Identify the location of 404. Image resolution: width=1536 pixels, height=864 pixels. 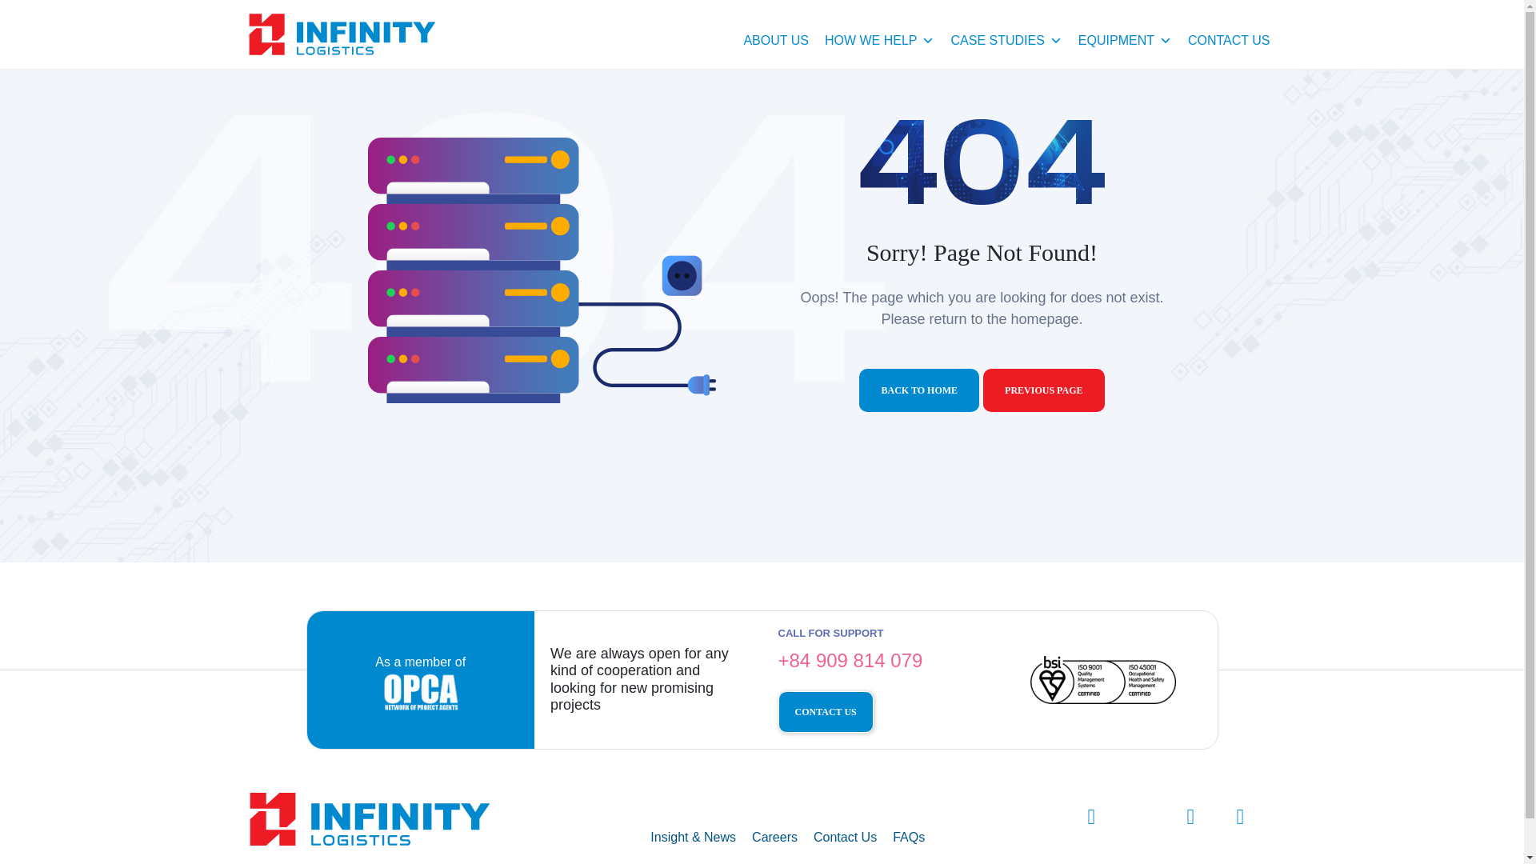
(542, 270).